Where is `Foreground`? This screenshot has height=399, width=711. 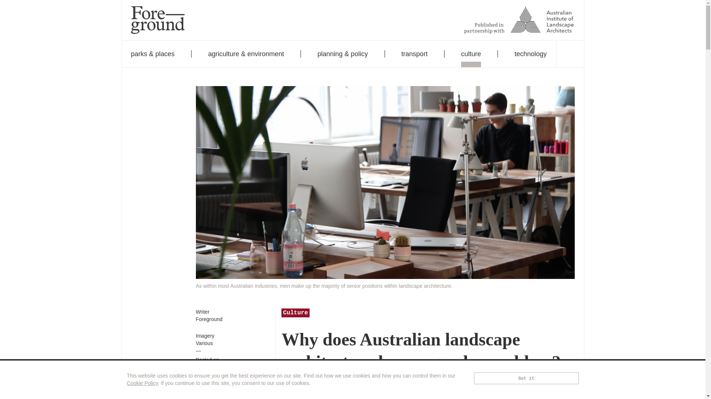 Foreground is located at coordinates (209, 319).